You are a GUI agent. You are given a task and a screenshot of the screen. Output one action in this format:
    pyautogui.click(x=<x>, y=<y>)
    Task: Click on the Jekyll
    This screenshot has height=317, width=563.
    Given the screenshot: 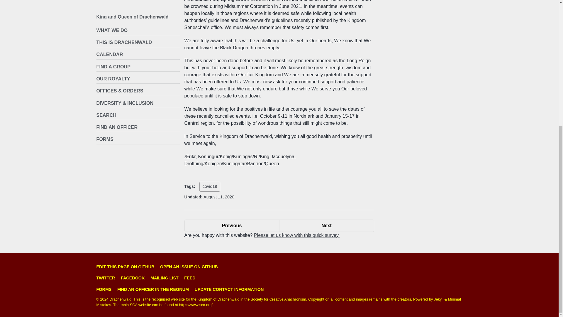 What is the action you would take?
    pyautogui.click(x=327, y=225)
    